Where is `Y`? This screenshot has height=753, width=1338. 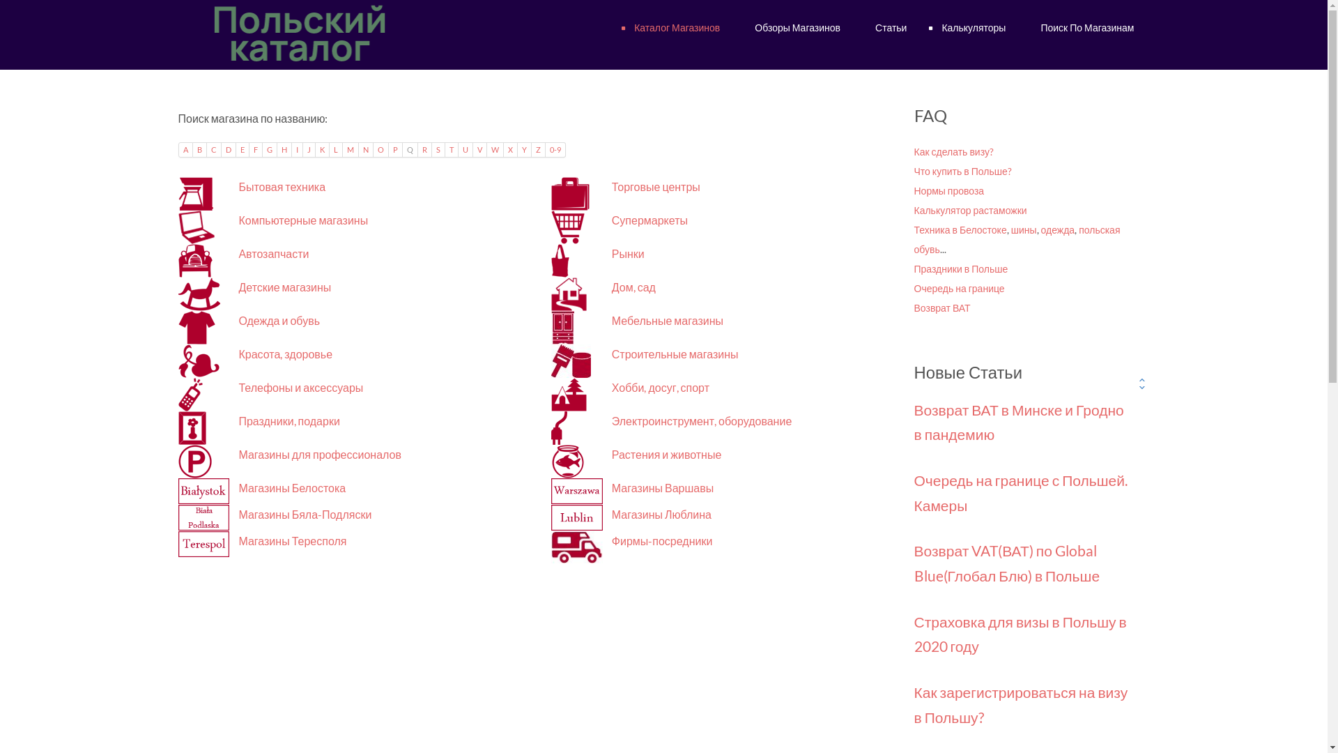
Y is located at coordinates (524, 150).